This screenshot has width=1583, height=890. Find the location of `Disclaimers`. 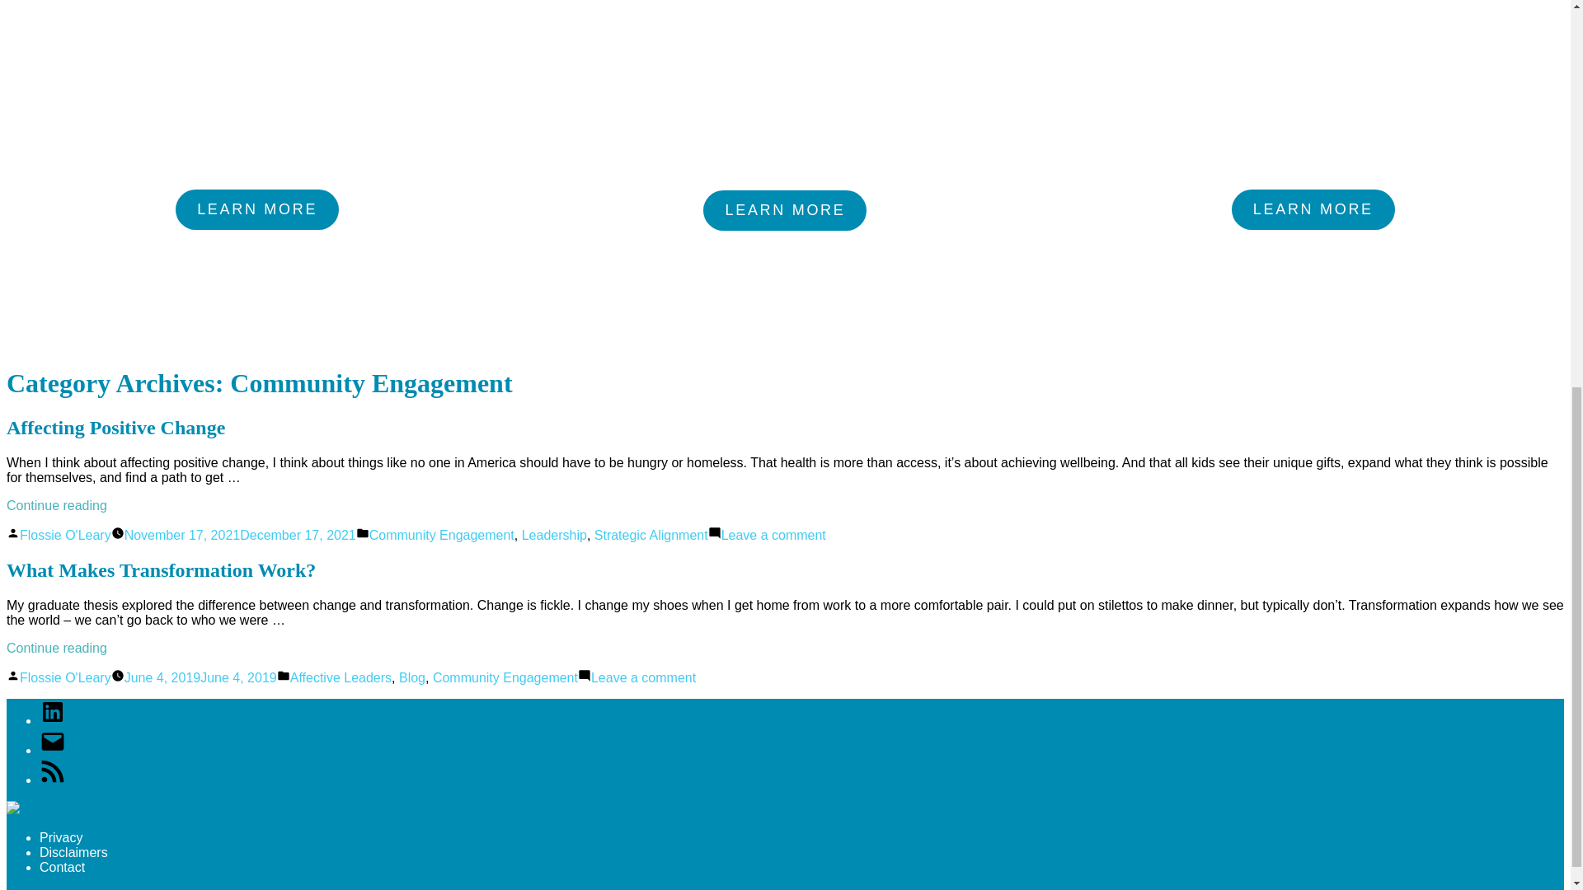

Disclaimers is located at coordinates (53, 720).